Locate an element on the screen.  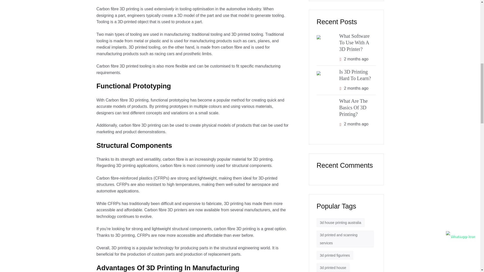
What Software To Use With A 3D Printer? is located at coordinates (354, 42).